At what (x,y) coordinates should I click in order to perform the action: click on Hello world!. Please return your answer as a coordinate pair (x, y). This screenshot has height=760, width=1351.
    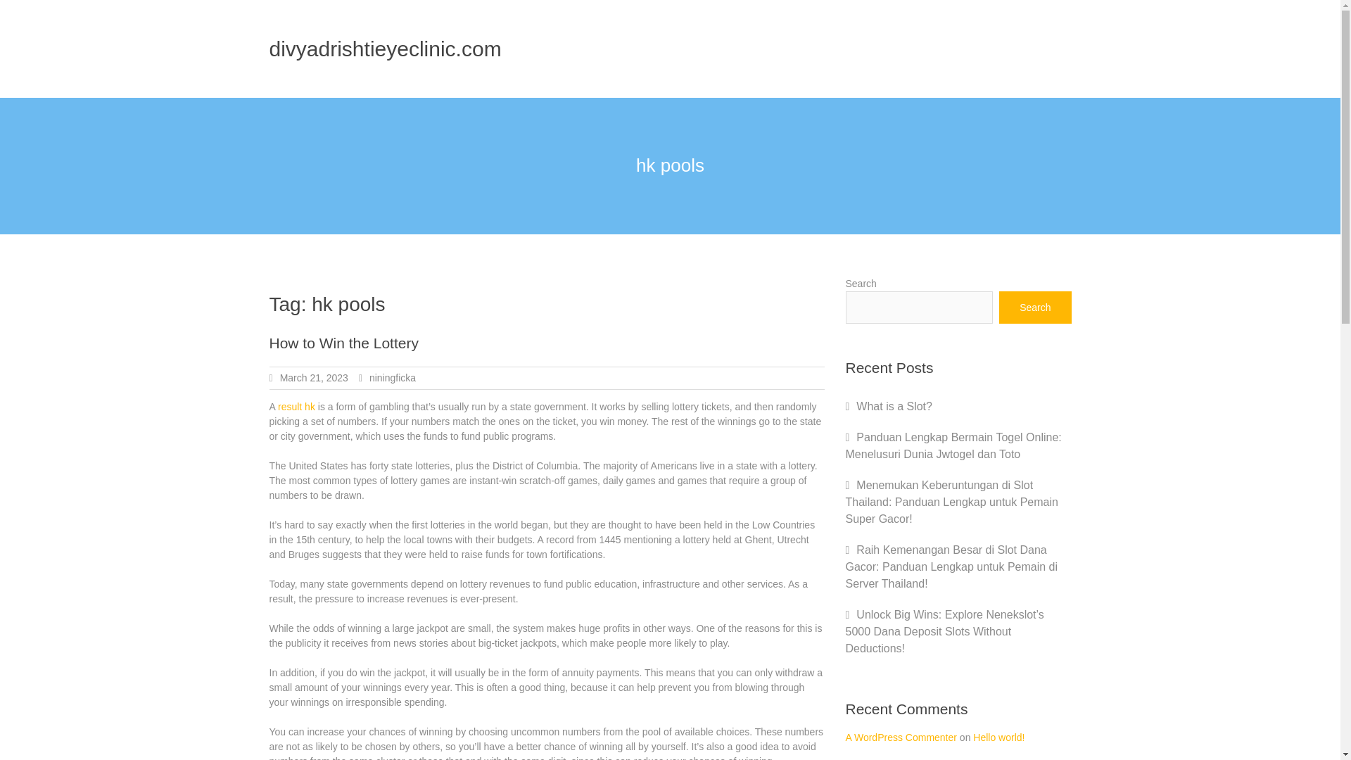
    Looking at the image, I should click on (998, 737).